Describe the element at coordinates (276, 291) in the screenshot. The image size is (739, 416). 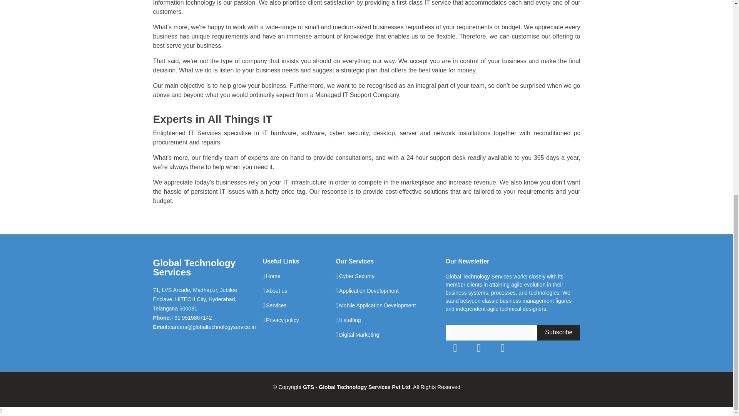
I see `About us` at that location.